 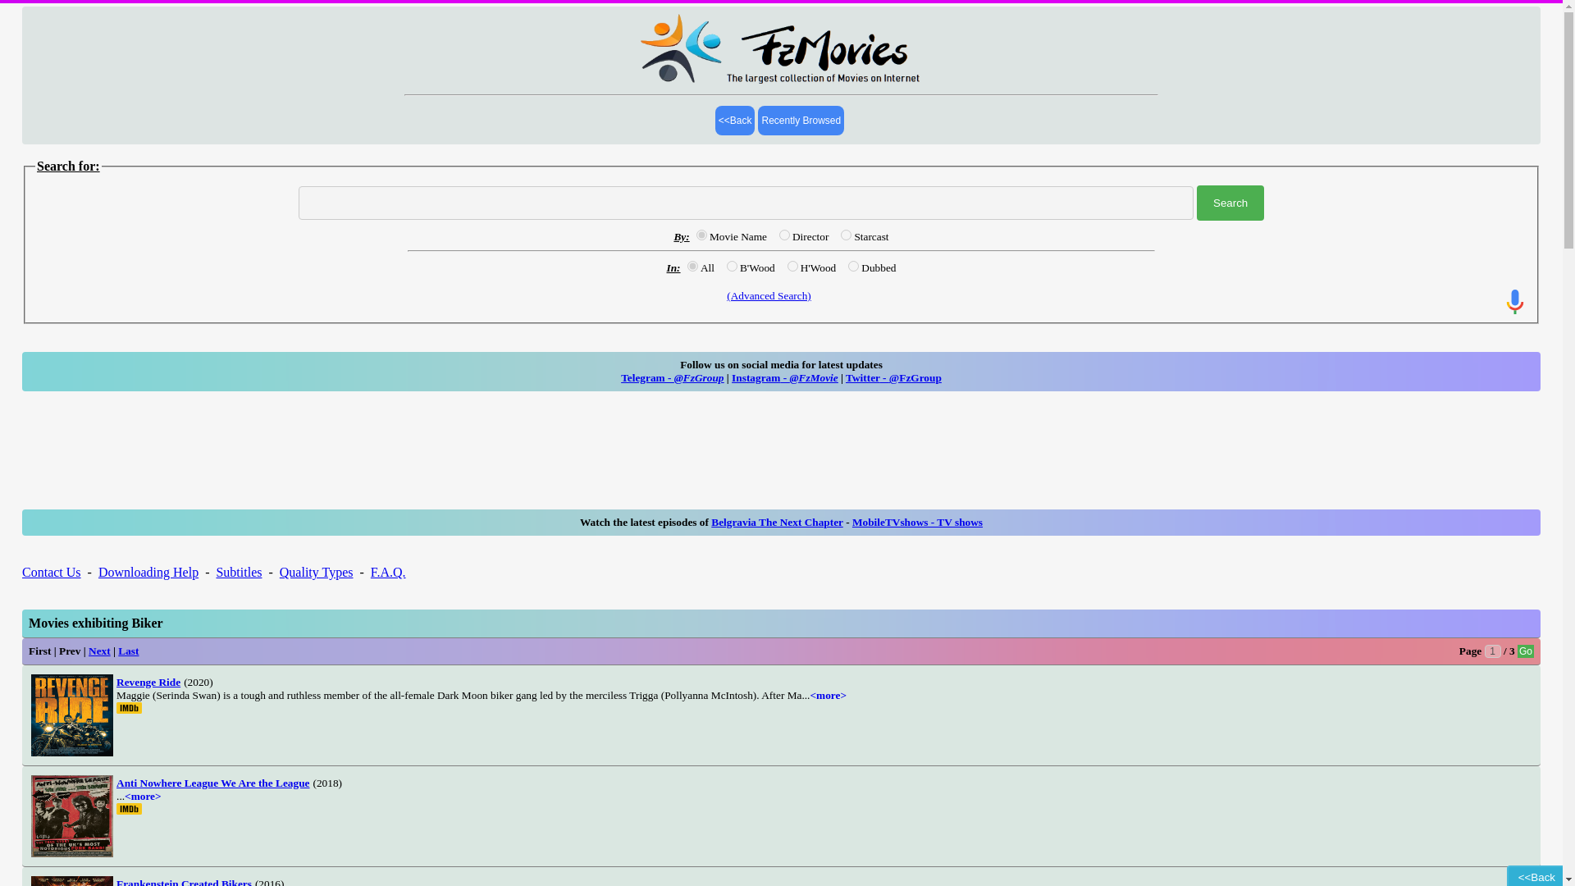 I want to click on Anti Nowhere League We Are the League, so click(x=212, y=783).